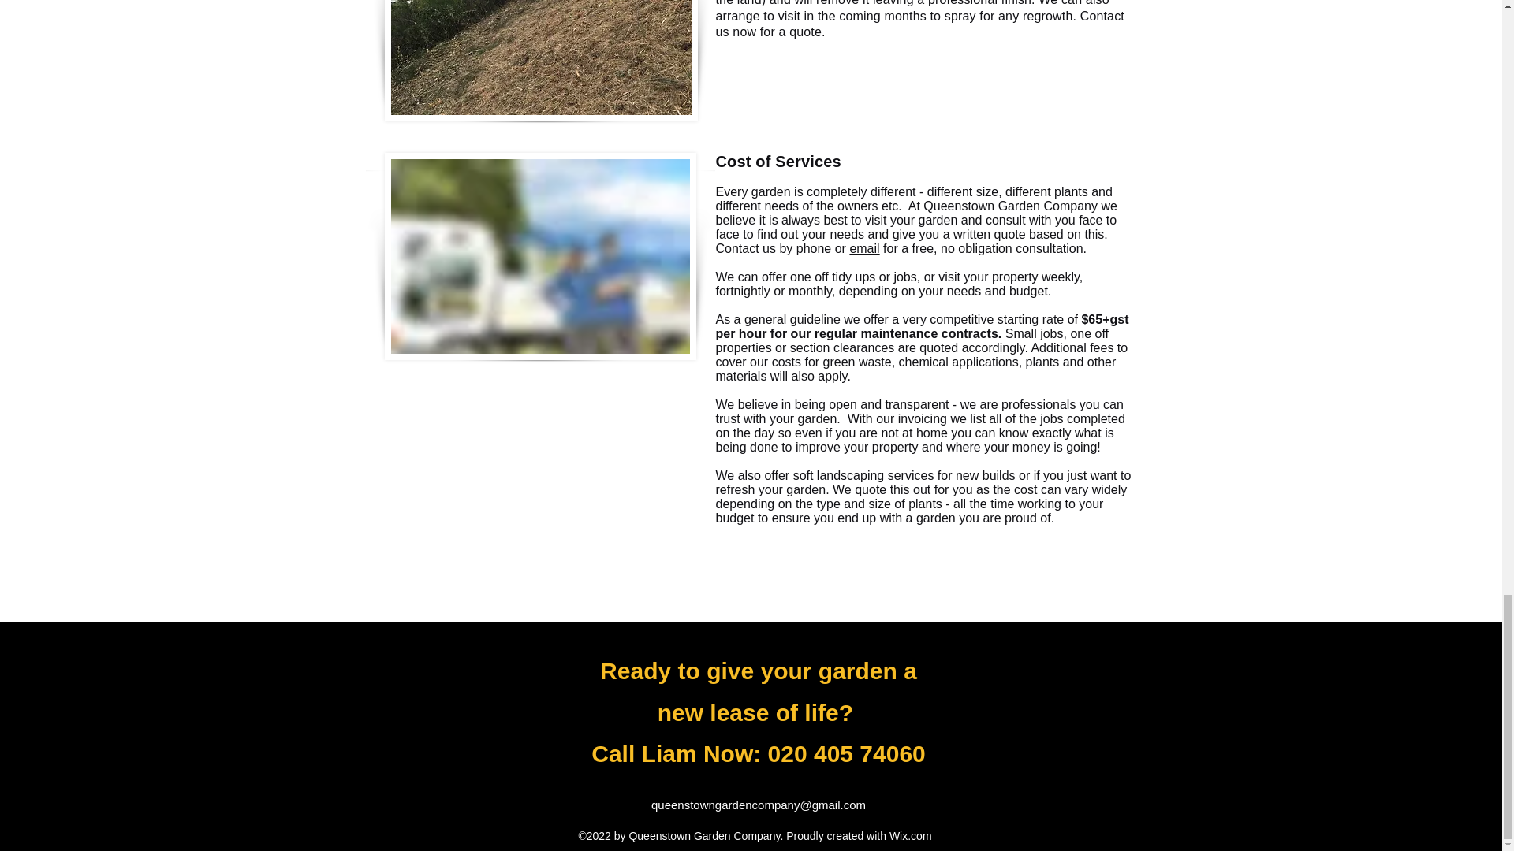 The width and height of the screenshot is (1514, 851). I want to click on email, so click(864, 248).